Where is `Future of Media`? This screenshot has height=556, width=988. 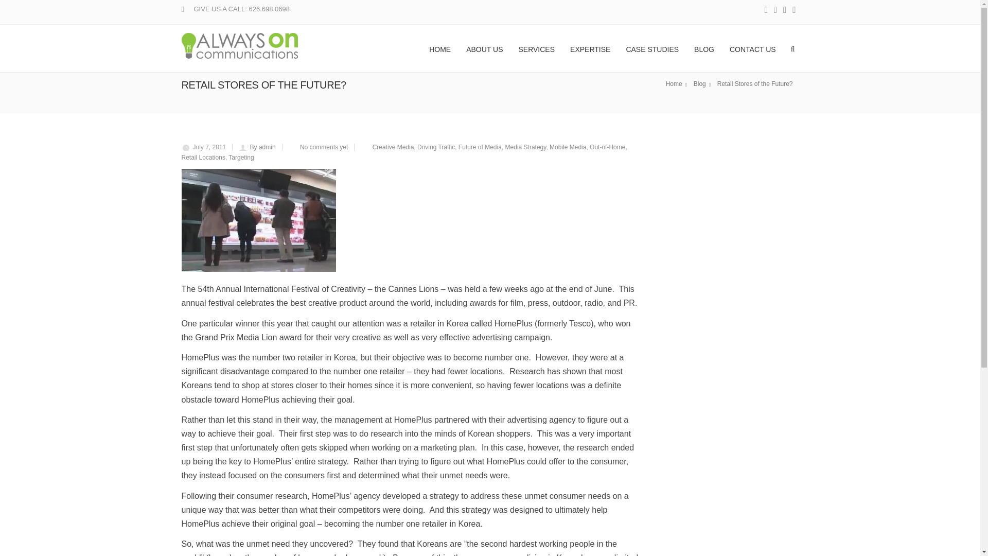 Future of Media is located at coordinates (480, 147).